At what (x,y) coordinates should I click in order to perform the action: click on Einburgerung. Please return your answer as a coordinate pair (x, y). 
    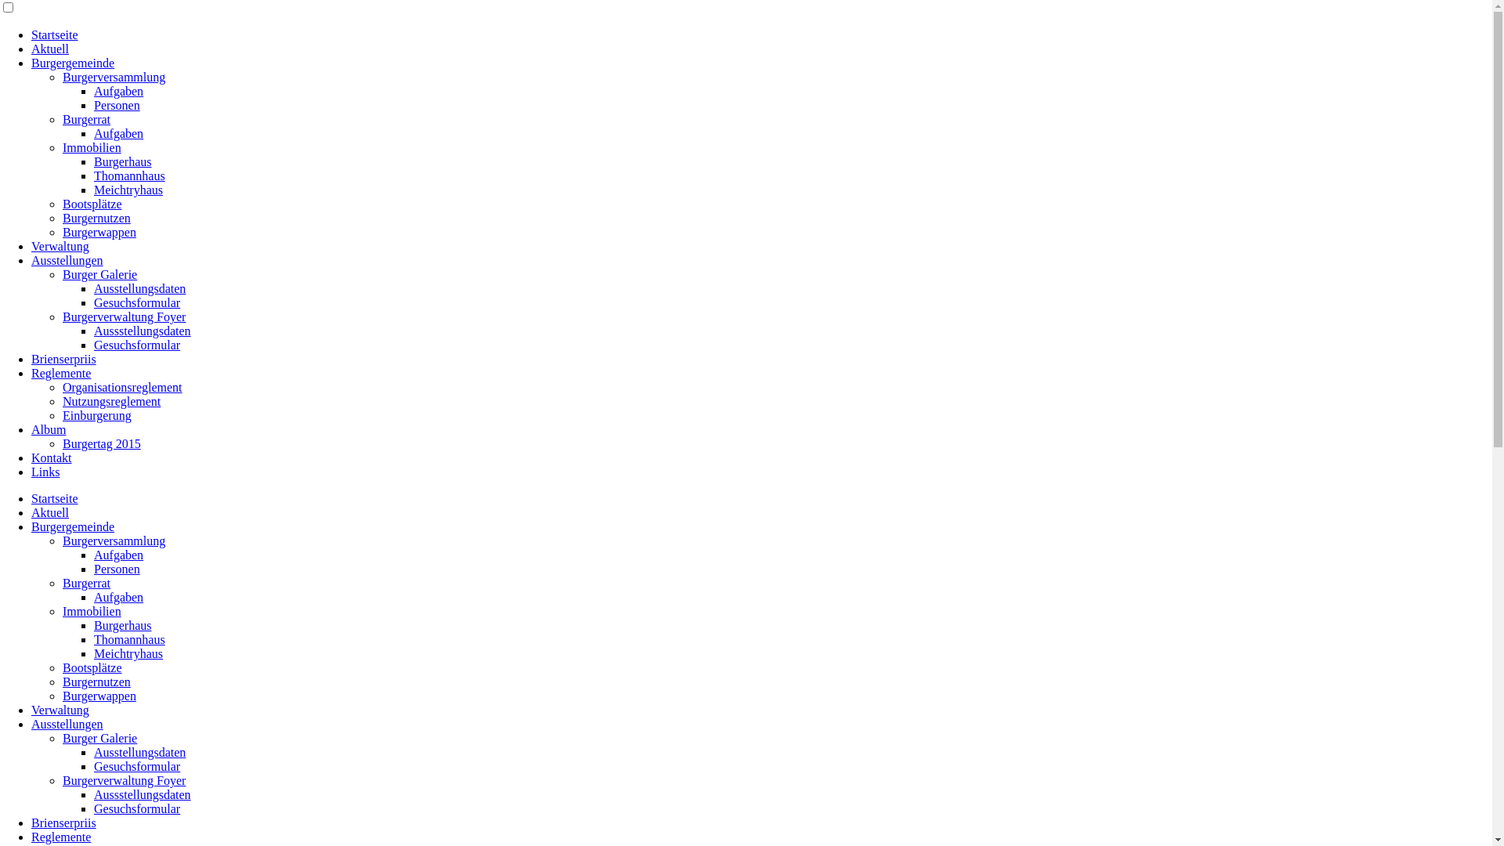
    Looking at the image, I should click on (97, 415).